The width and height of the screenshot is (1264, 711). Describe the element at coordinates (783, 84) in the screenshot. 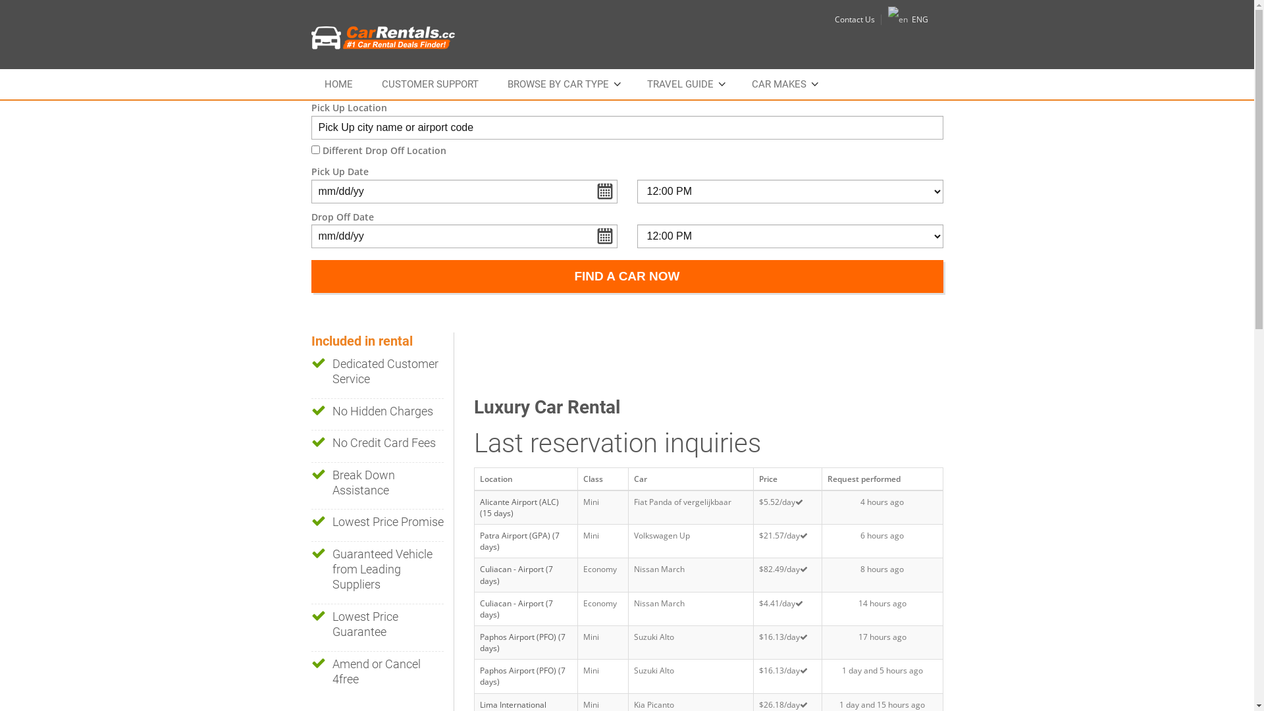

I see `CAR MAKES` at that location.